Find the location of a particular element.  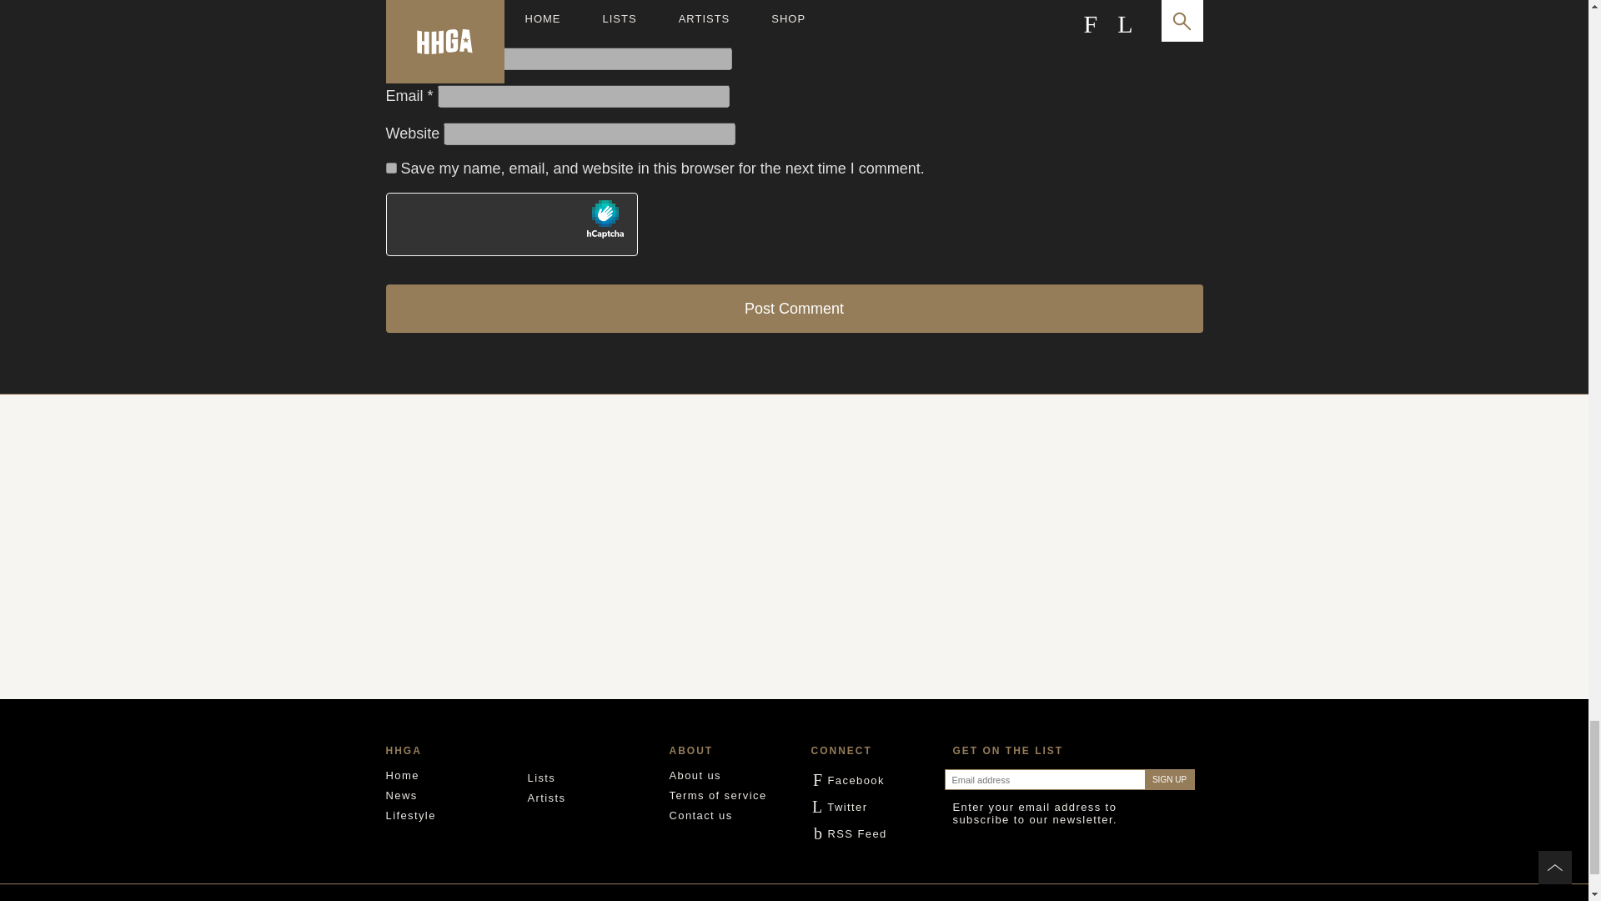

Terms of service is located at coordinates (717, 796).